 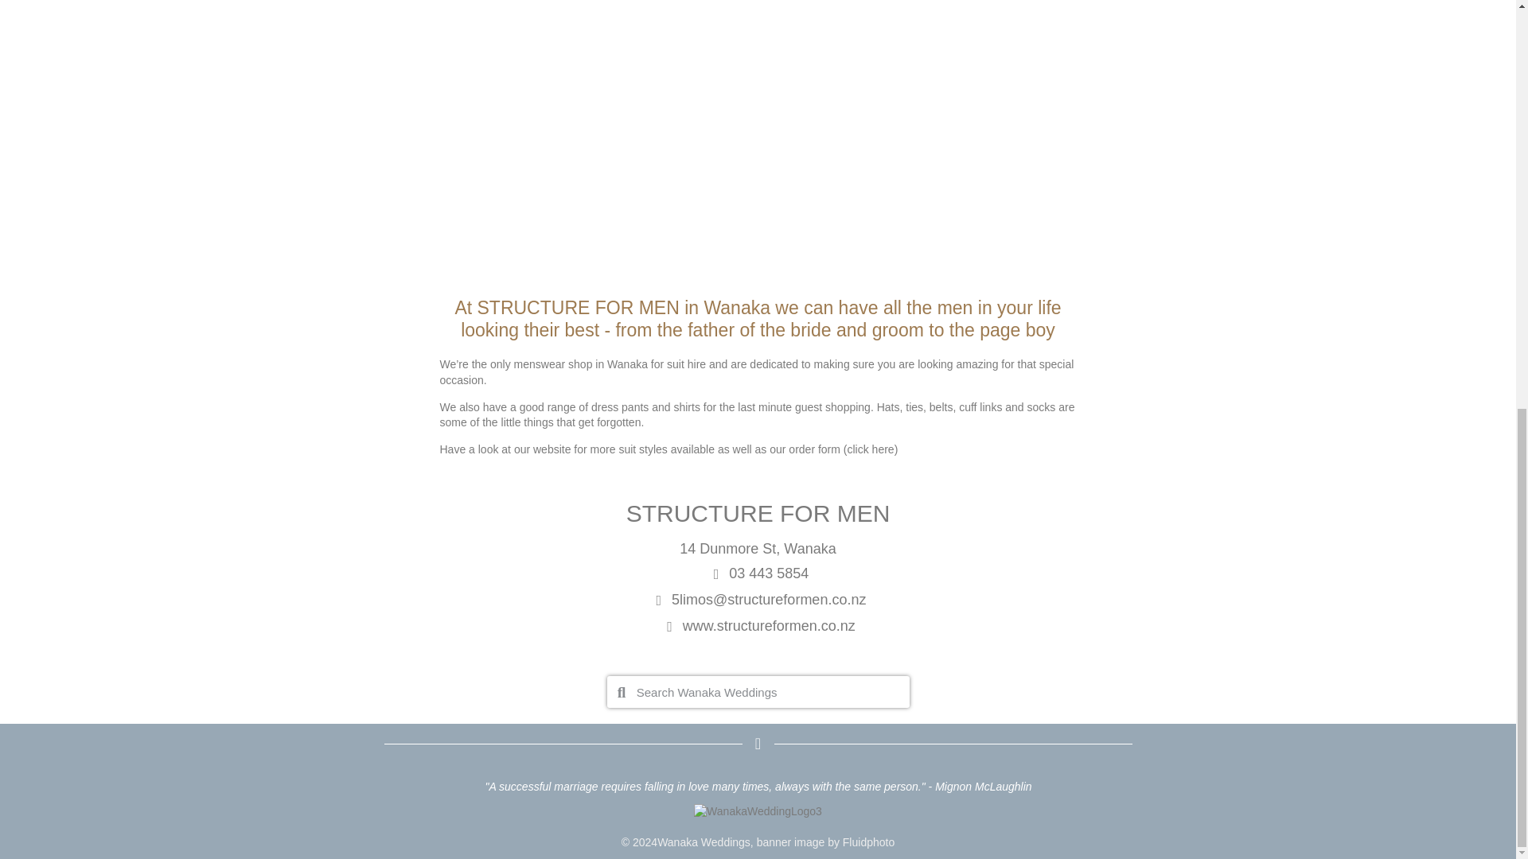 What do you see at coordinates (758, 627) in the screenshot?
I see `www.structureformen.co.nz` at bounding box center [758, 627].